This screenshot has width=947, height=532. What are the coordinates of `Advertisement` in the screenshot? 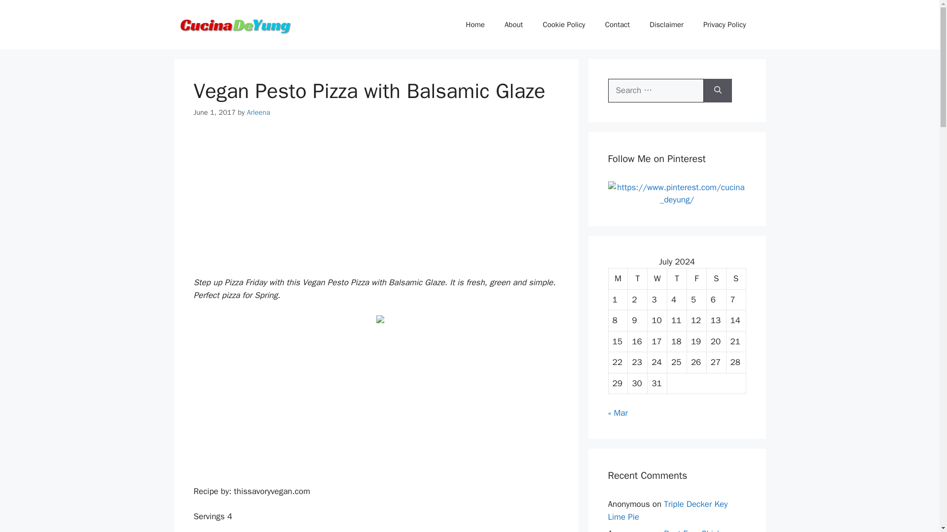 It's located at (376, 399).